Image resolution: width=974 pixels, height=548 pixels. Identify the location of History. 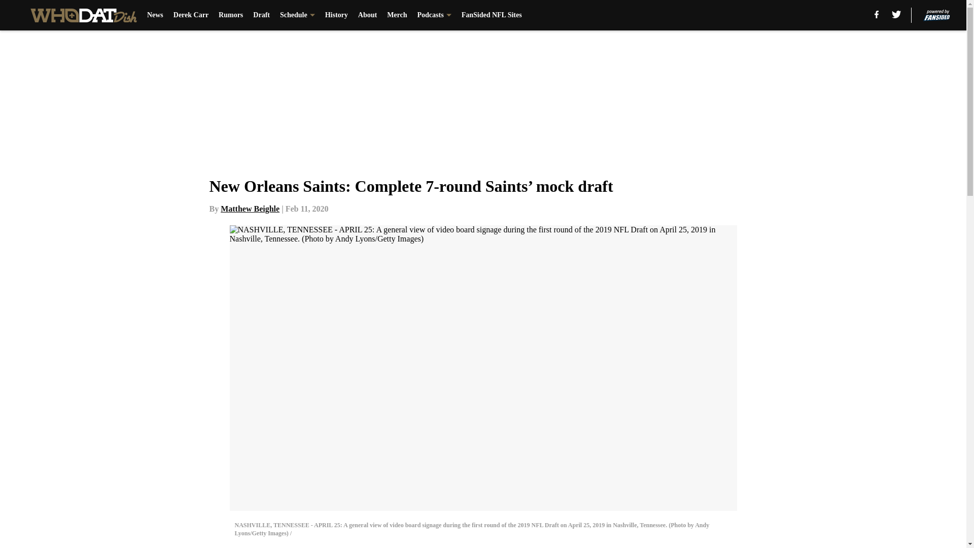
(336, 15).